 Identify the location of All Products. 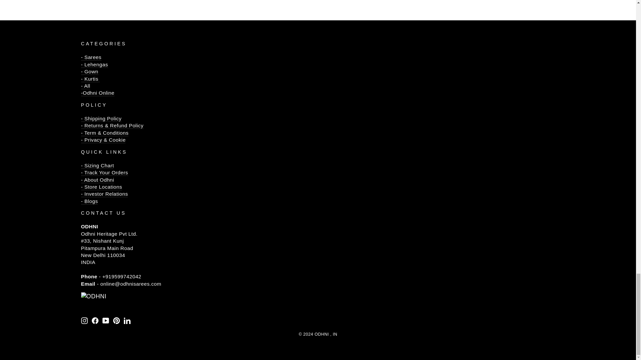
(85, 90).